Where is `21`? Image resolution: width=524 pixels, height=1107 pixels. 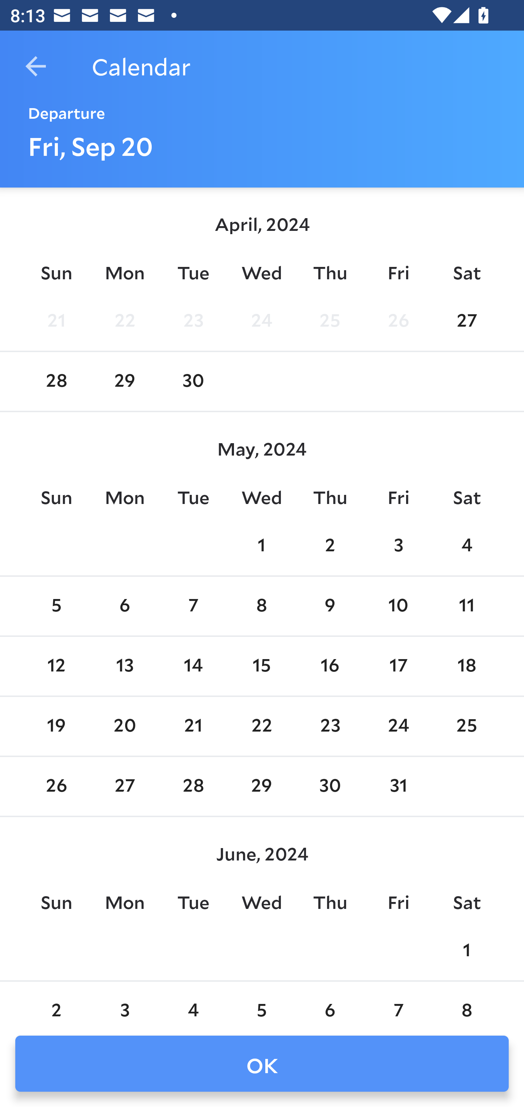
21 is located at coordinates (193, 726).